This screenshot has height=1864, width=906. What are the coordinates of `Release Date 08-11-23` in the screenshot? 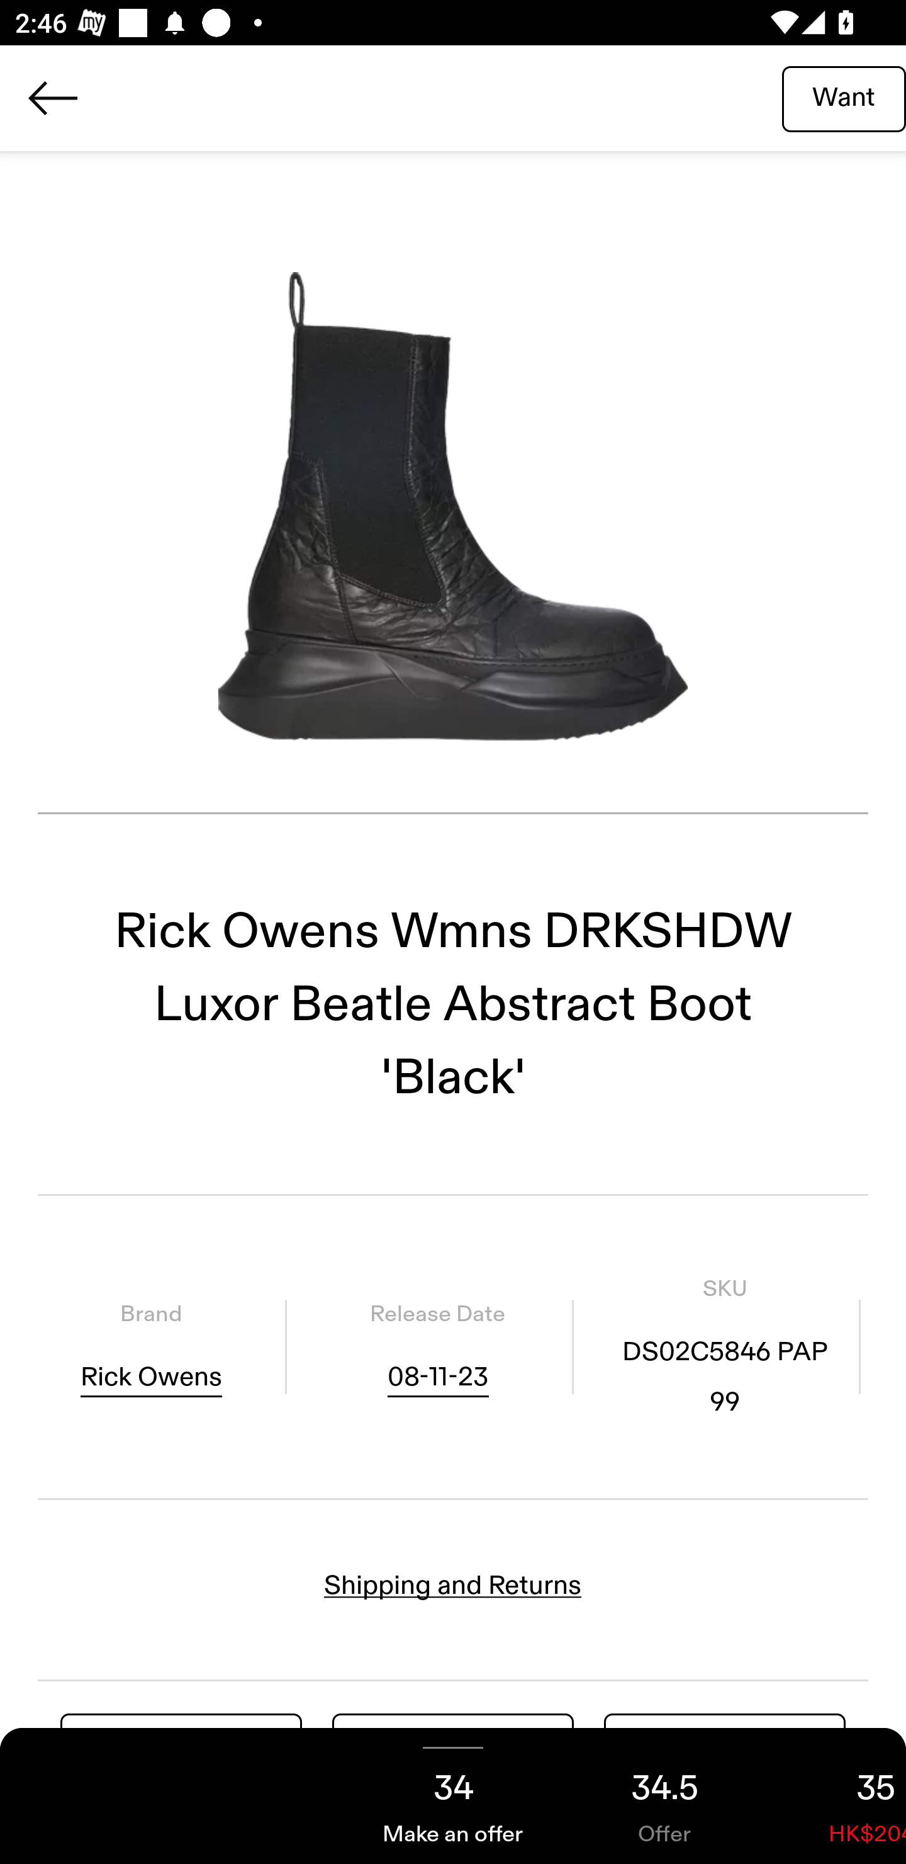 It's located at (437, 1348).